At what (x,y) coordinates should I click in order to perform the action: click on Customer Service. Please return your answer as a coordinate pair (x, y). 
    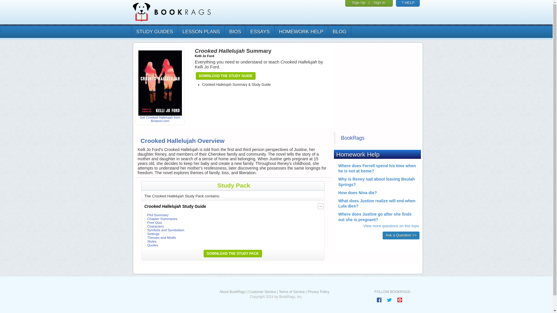
    Looking at the image, I should click on (262, 292).